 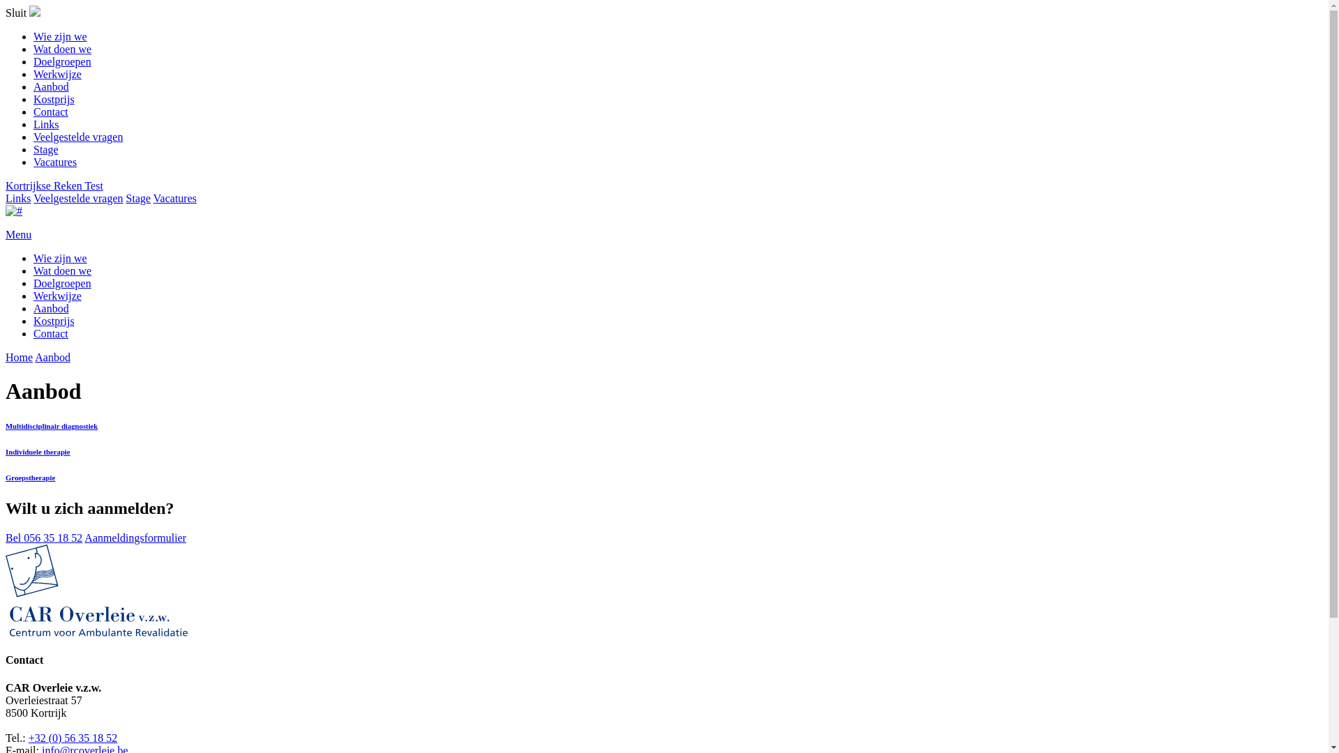 I want to click on Contact, so click(x=51, y=112).